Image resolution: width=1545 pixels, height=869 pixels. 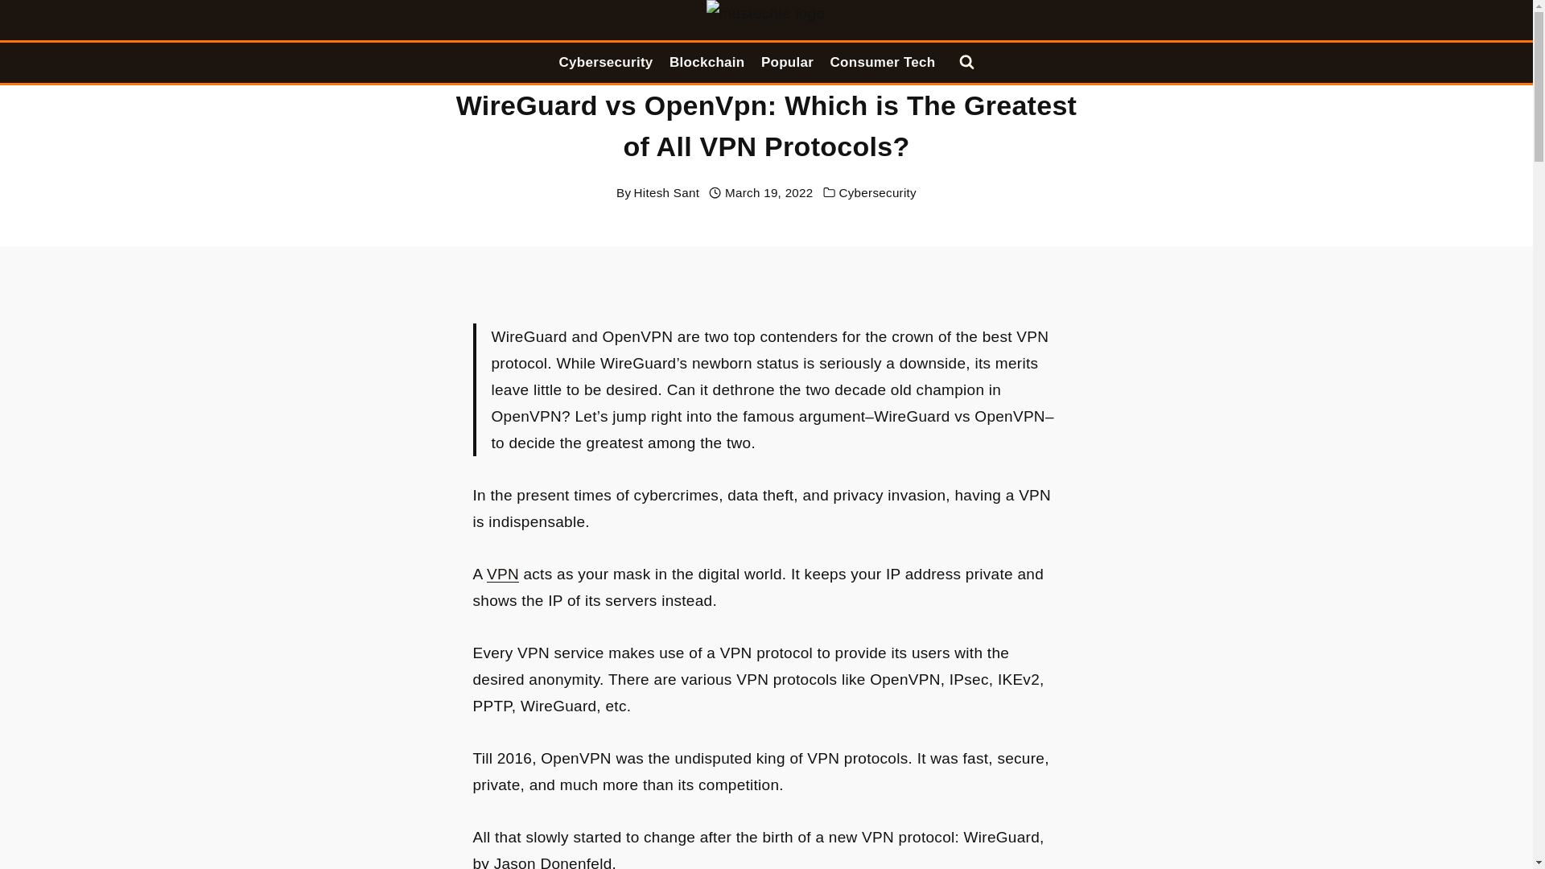 What do you see at coordinates (877, 193) in the screenshot?
I see `Cybersecurity` at bounding box center [877, 193].